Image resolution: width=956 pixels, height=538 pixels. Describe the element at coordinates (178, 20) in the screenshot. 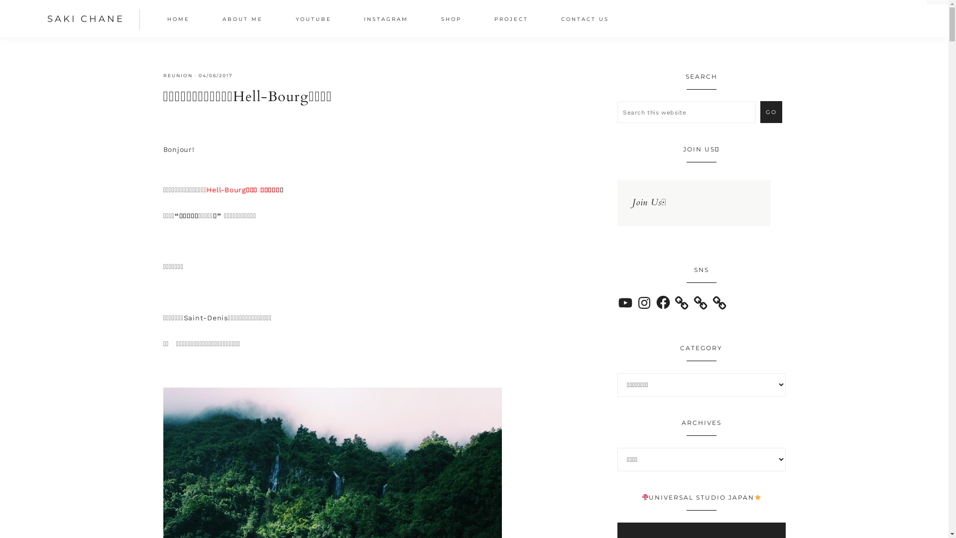

I see `HOME` at that location.